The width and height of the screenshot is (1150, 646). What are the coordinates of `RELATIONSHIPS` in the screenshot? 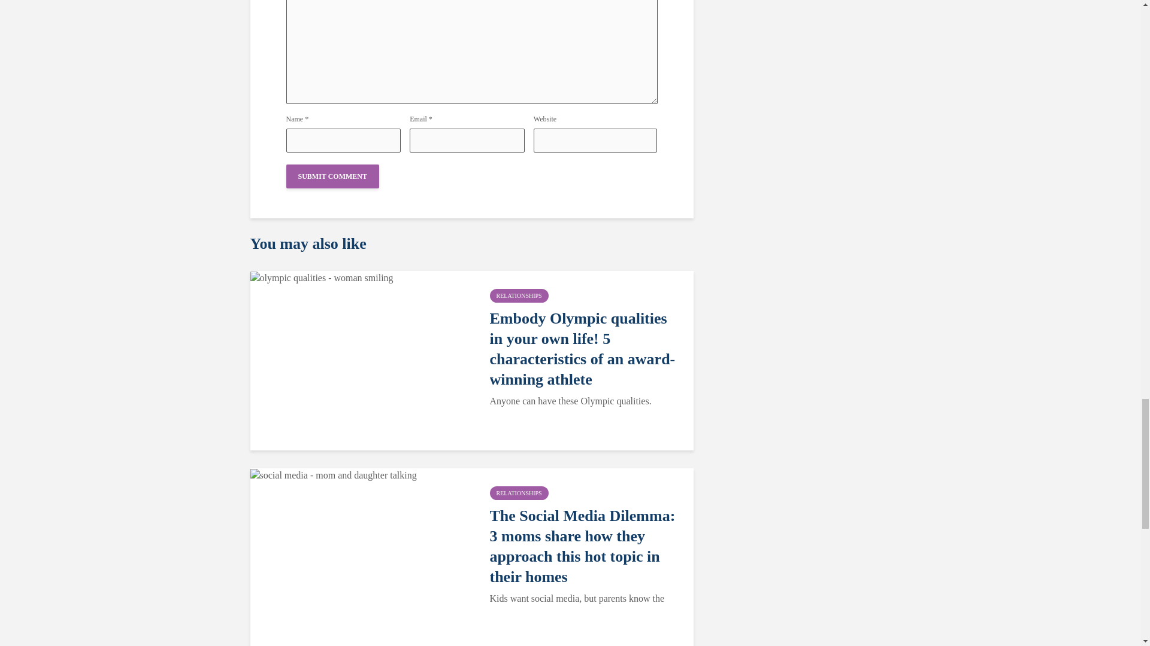 It's located at (519, 295).